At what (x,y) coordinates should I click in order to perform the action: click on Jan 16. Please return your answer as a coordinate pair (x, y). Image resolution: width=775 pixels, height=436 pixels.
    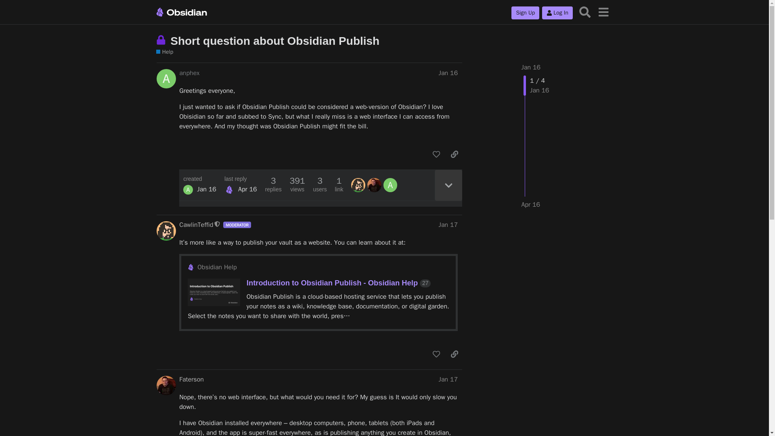
    Looking at the image, I should click on (531, 67).